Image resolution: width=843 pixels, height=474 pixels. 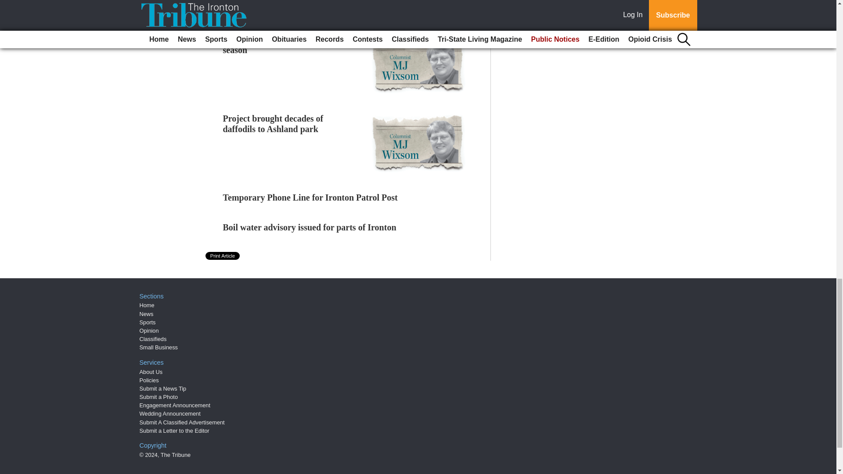 I want to click on Opinion, so click(x=149, y=331).